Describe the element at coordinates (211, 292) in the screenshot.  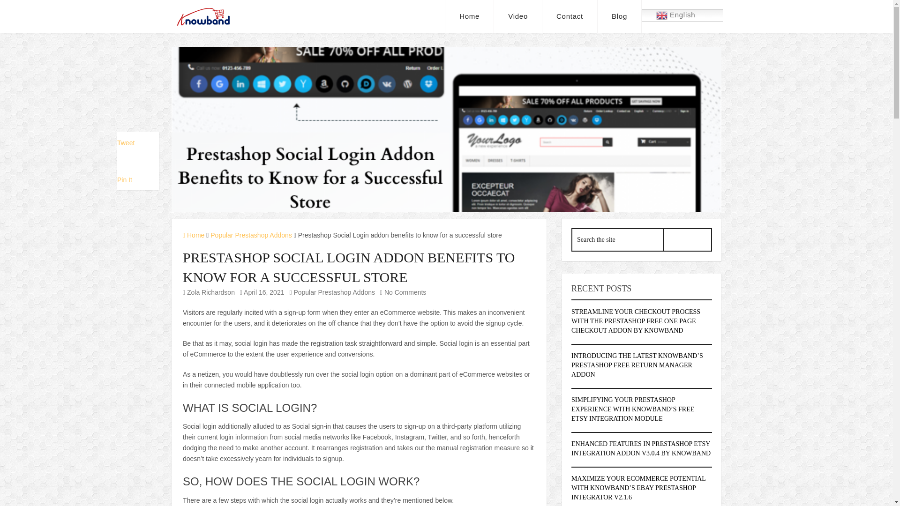
I see `Zola Richardson` at that location.